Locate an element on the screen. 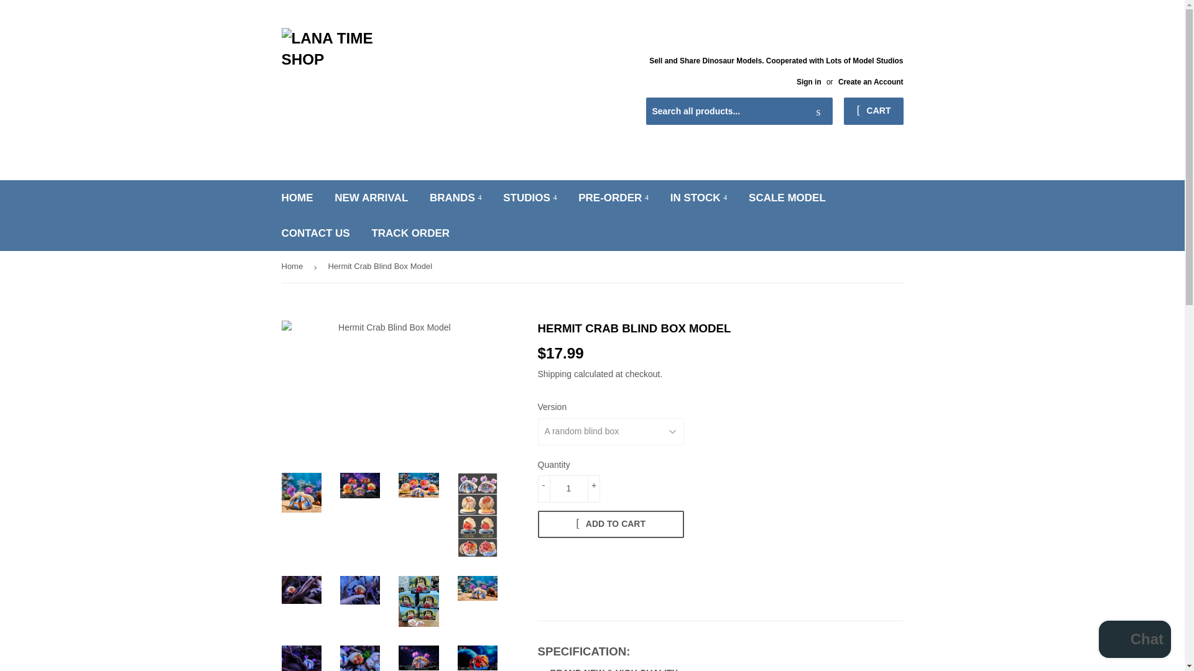 The width and height of the screenshot is (1194, 671). Create an Account is located at coordinates (871, 82).